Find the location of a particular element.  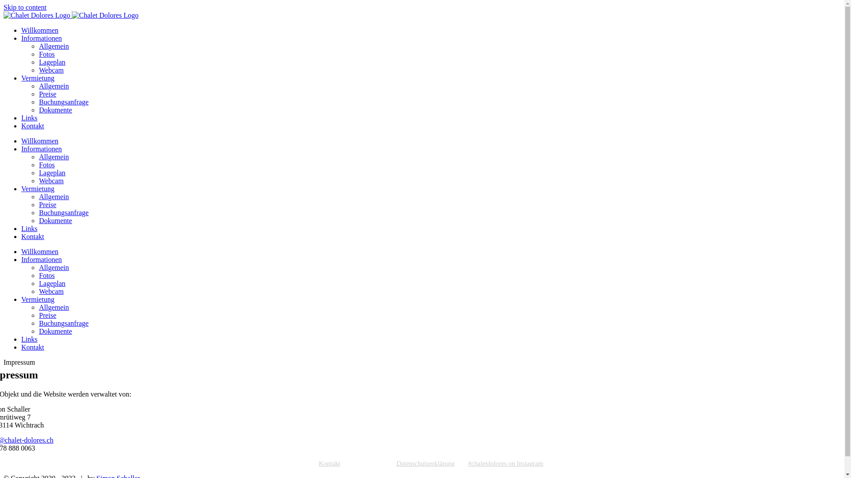

Vermietung is located at coordinates (38, 299).